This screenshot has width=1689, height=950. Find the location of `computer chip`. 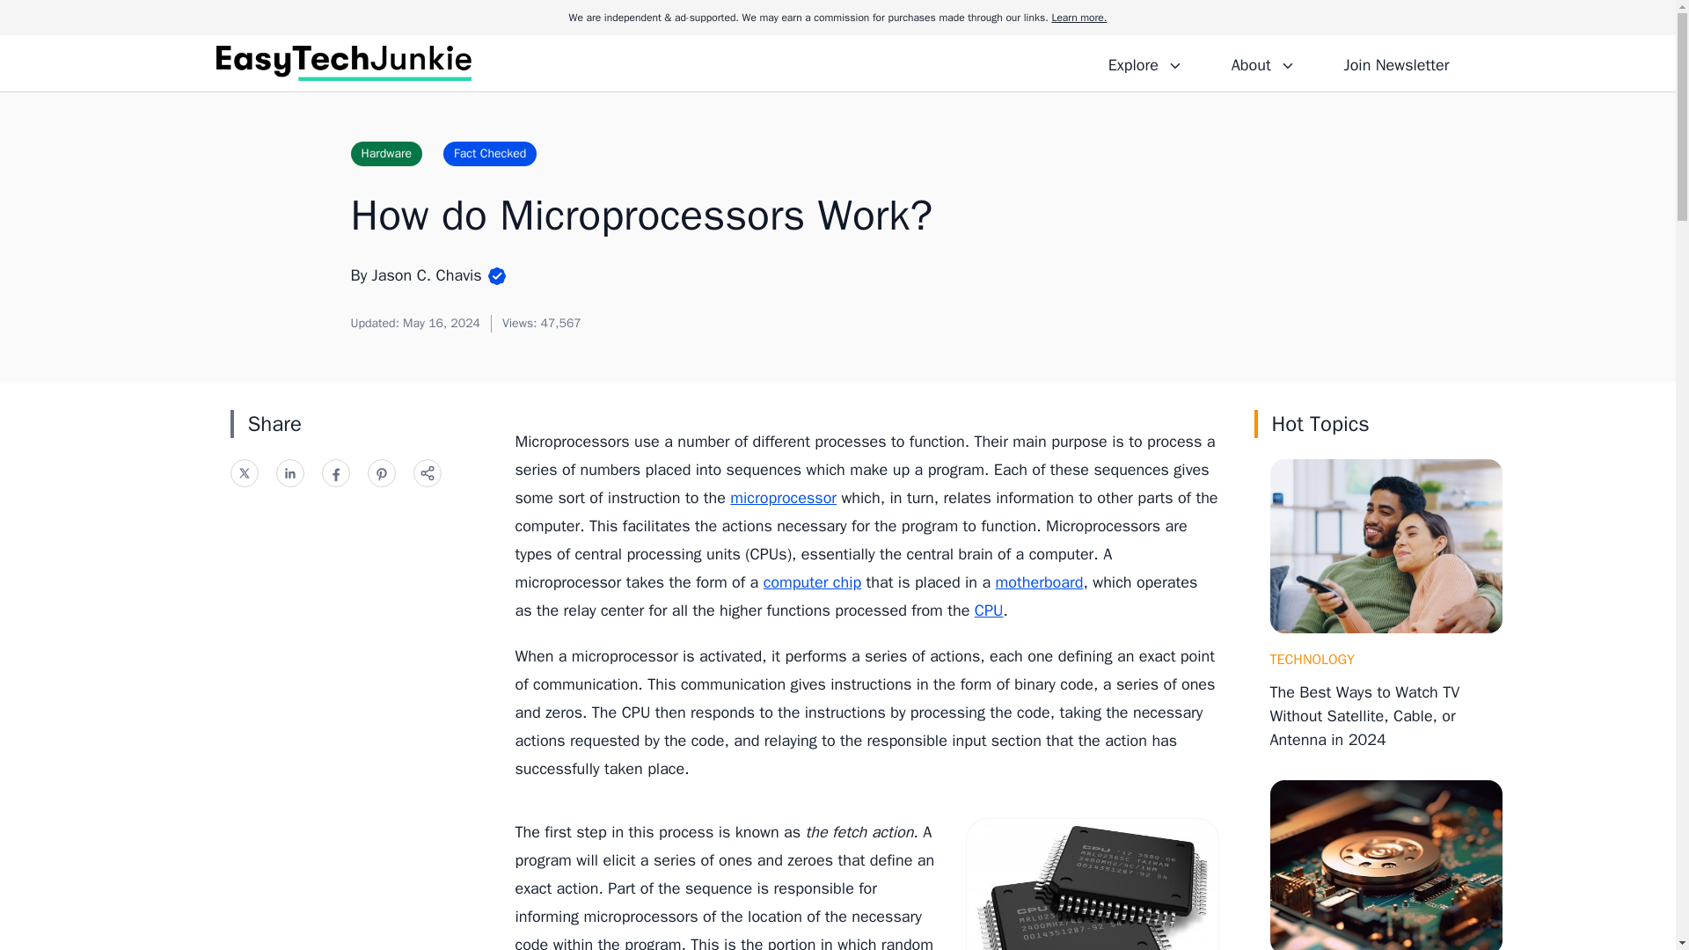

computer chip is located at coordinates (812, 582).